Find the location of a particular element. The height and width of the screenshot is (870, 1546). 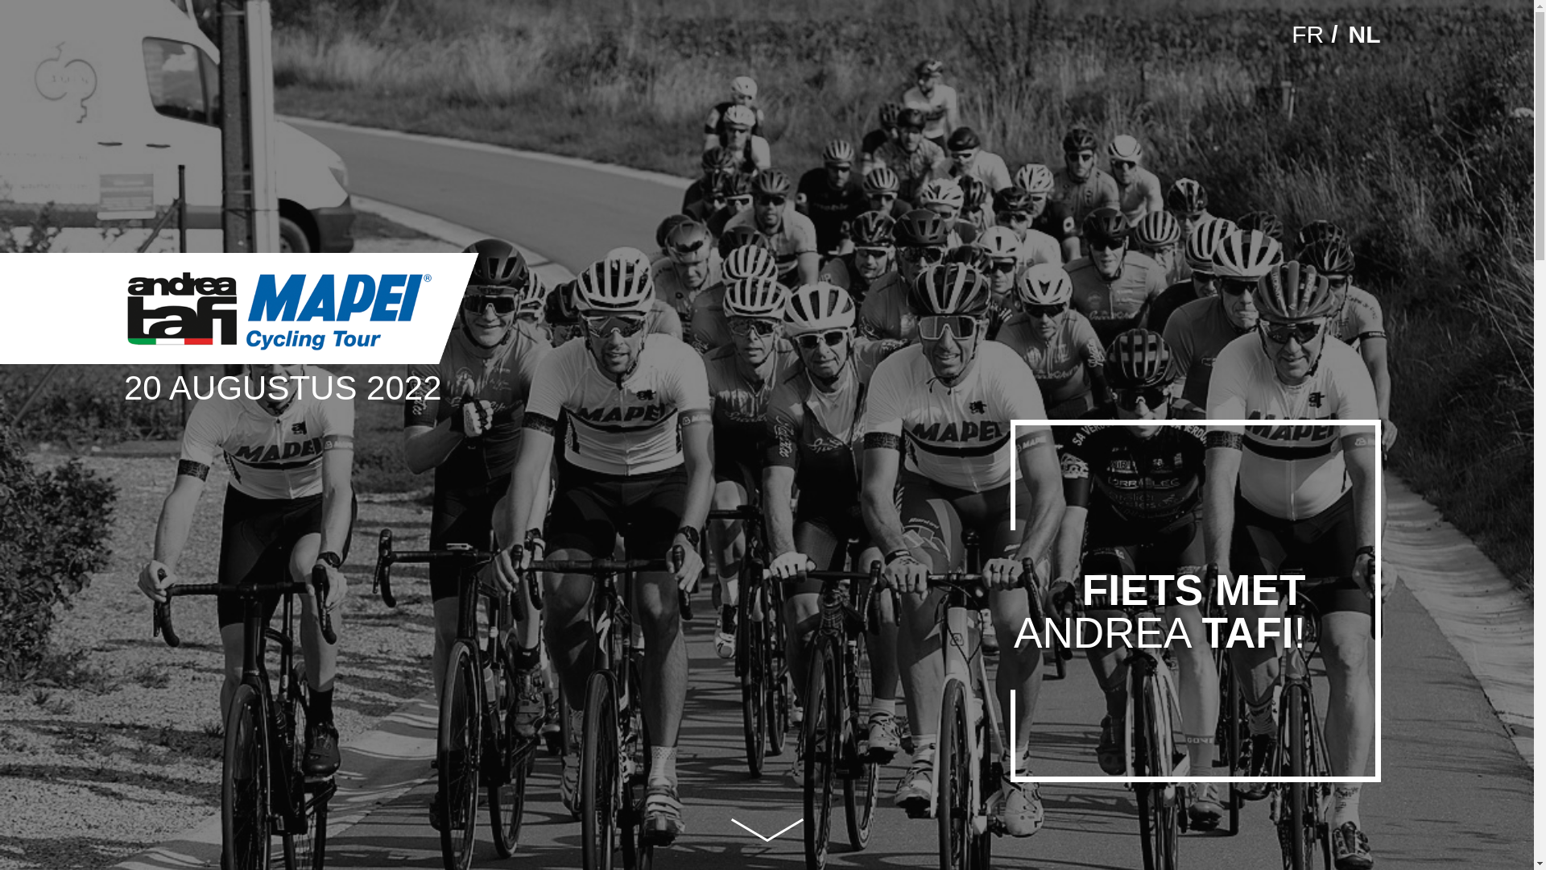

FR is located at coordinates (1308, 34).